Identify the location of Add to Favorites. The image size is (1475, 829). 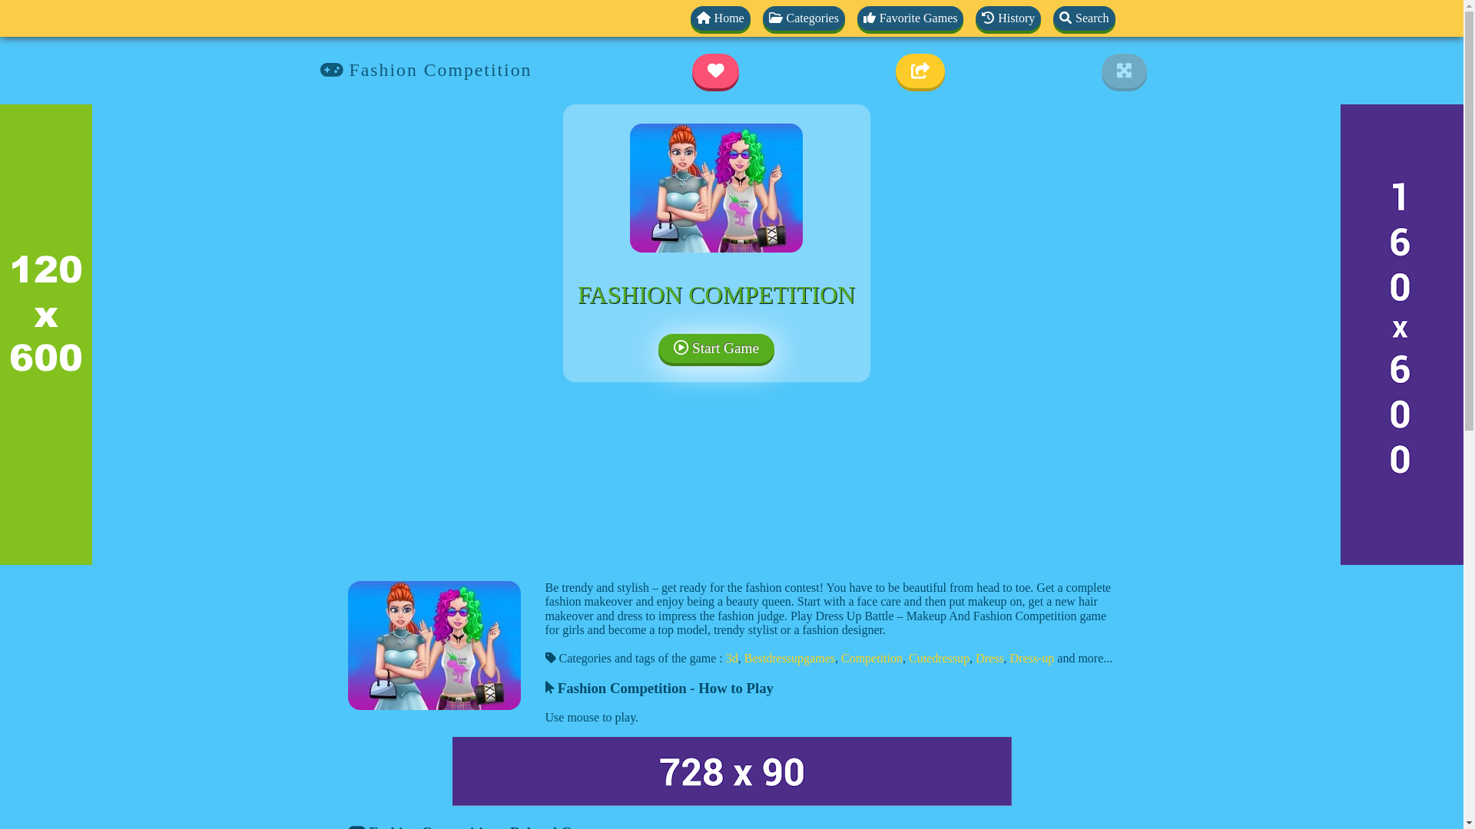
(716, 71).